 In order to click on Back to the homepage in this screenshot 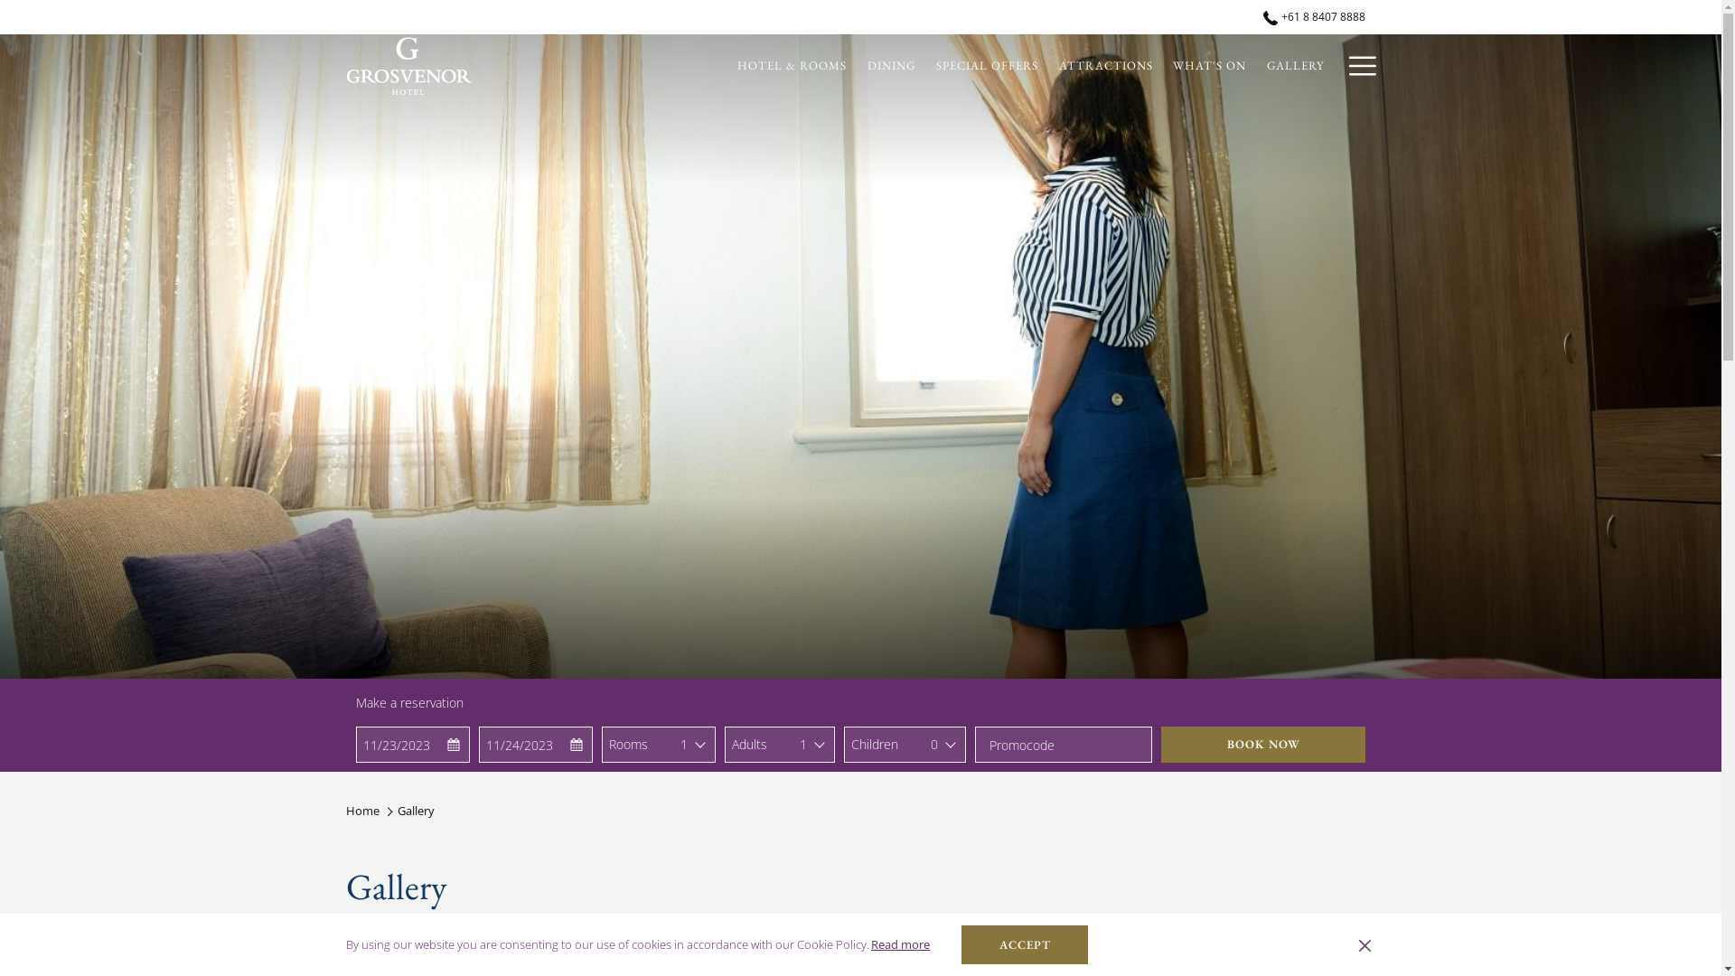, I will do `click(408, 66)`.